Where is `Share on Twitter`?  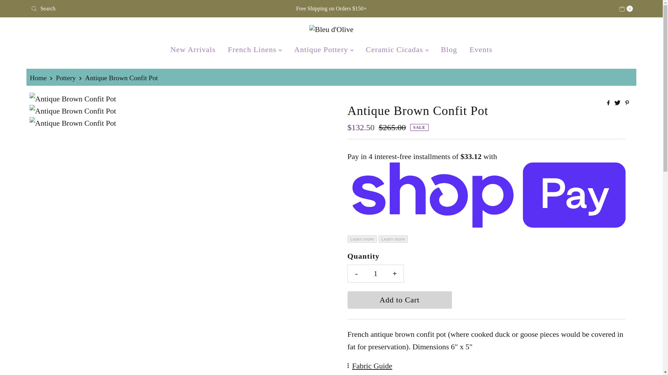
Share on Twitter is located at coordinates (618, 103).